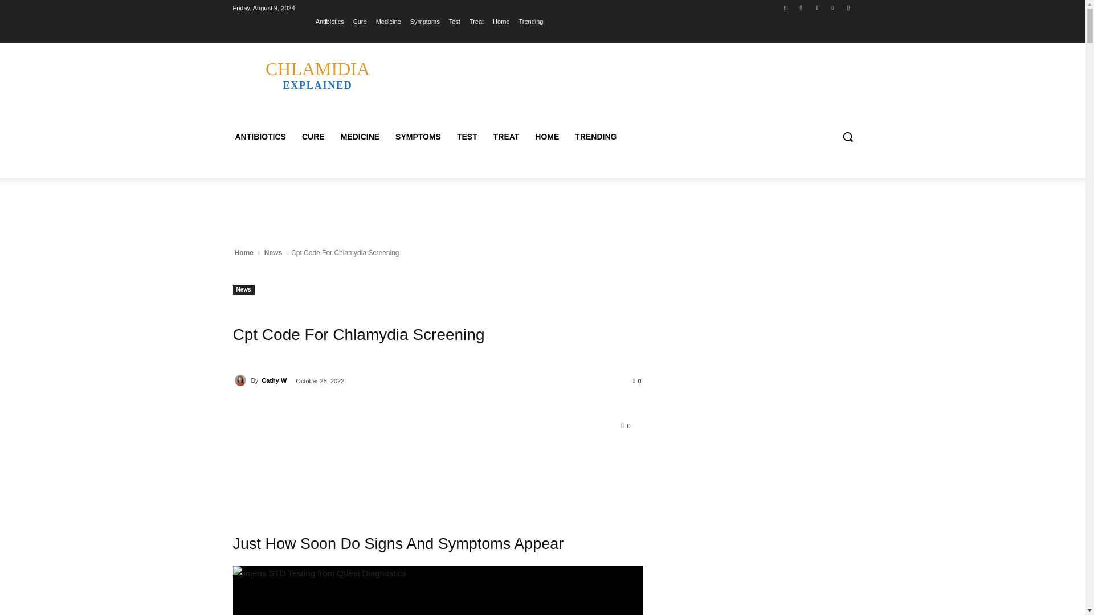 The height and width of the screenshot is (615, 1094). What do you see at coordinates (317, 74) in the screenshot?
I see `Cathy W` at bounding box center [317, 74].